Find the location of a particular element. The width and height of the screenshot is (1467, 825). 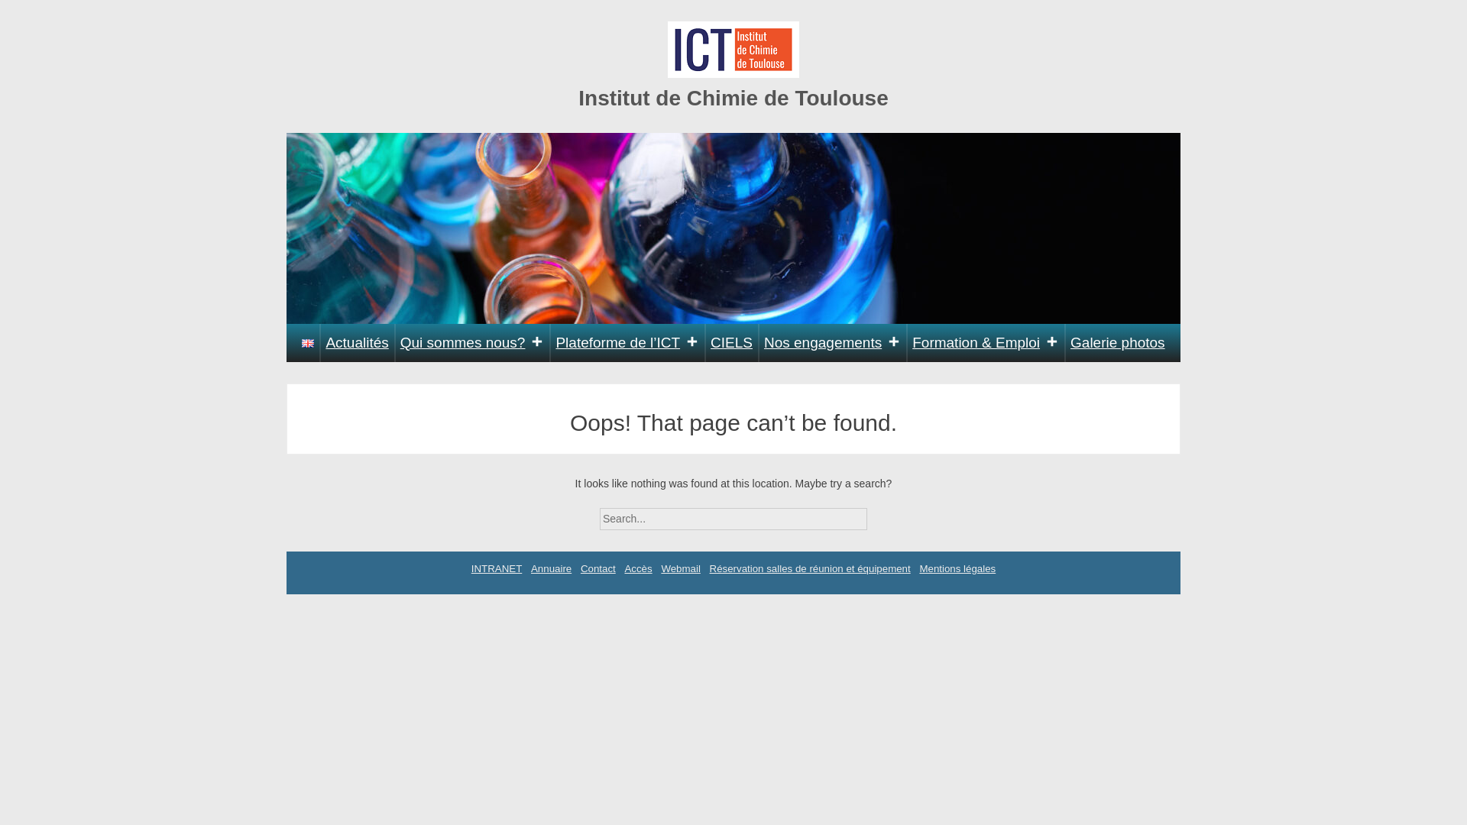

CIELS is located at coordinates (732, 343).